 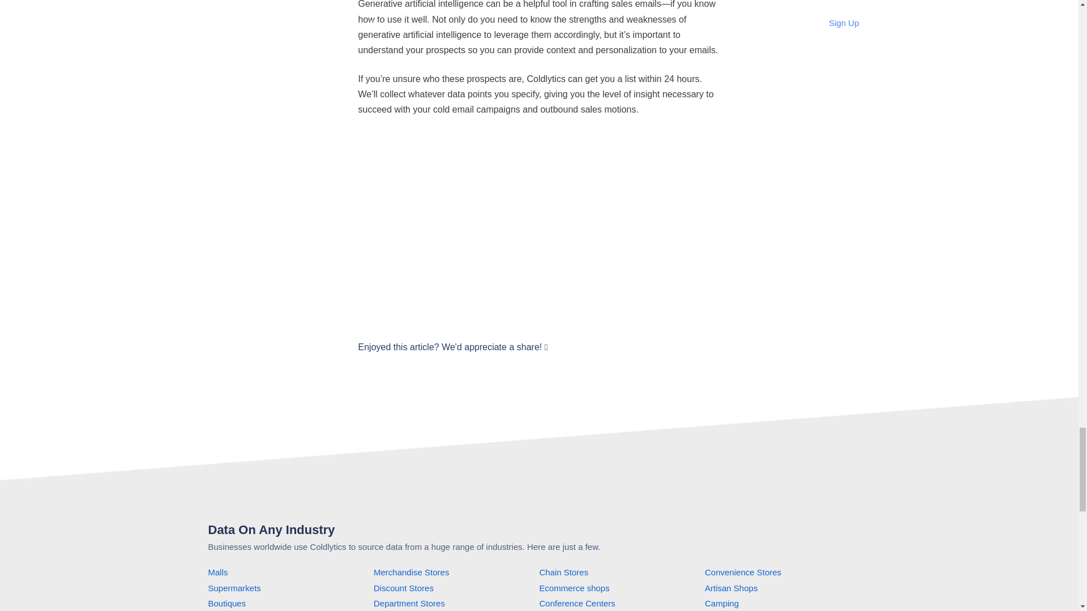 What do you see at coordinates (404, 588) in the screenshot?
I see `Discount Stores` at bounding box center [404, 588].